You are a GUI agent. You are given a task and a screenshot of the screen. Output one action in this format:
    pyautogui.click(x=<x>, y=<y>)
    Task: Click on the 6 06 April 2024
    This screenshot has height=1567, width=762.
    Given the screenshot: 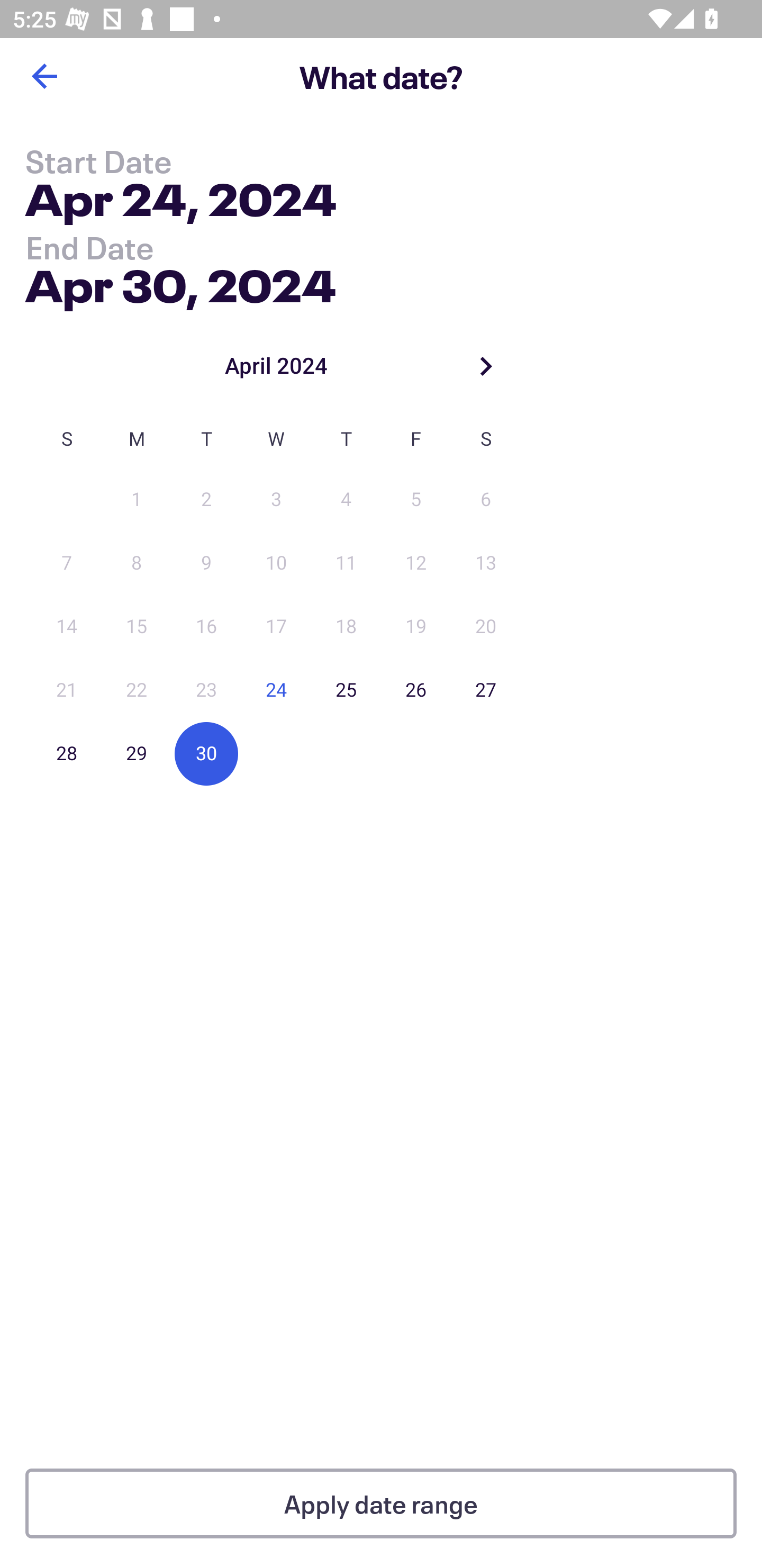 What is the action you would take?
    pyautogui.click(x=486, y=500)
    